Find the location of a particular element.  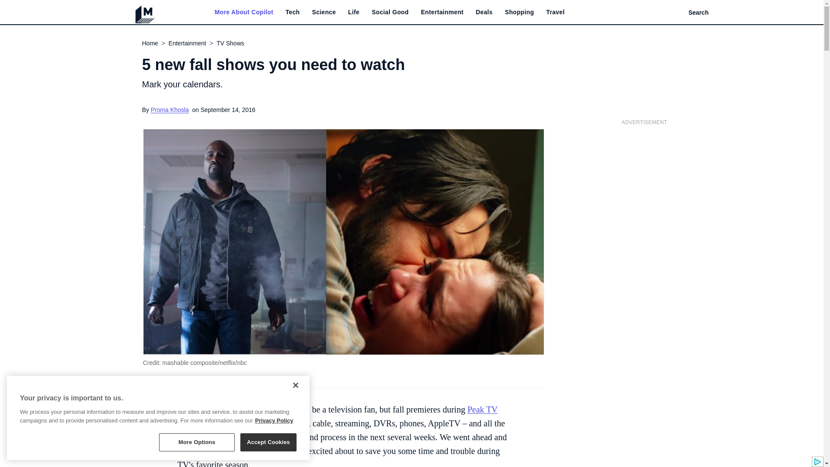

Science is located at coordinates (324, 12).